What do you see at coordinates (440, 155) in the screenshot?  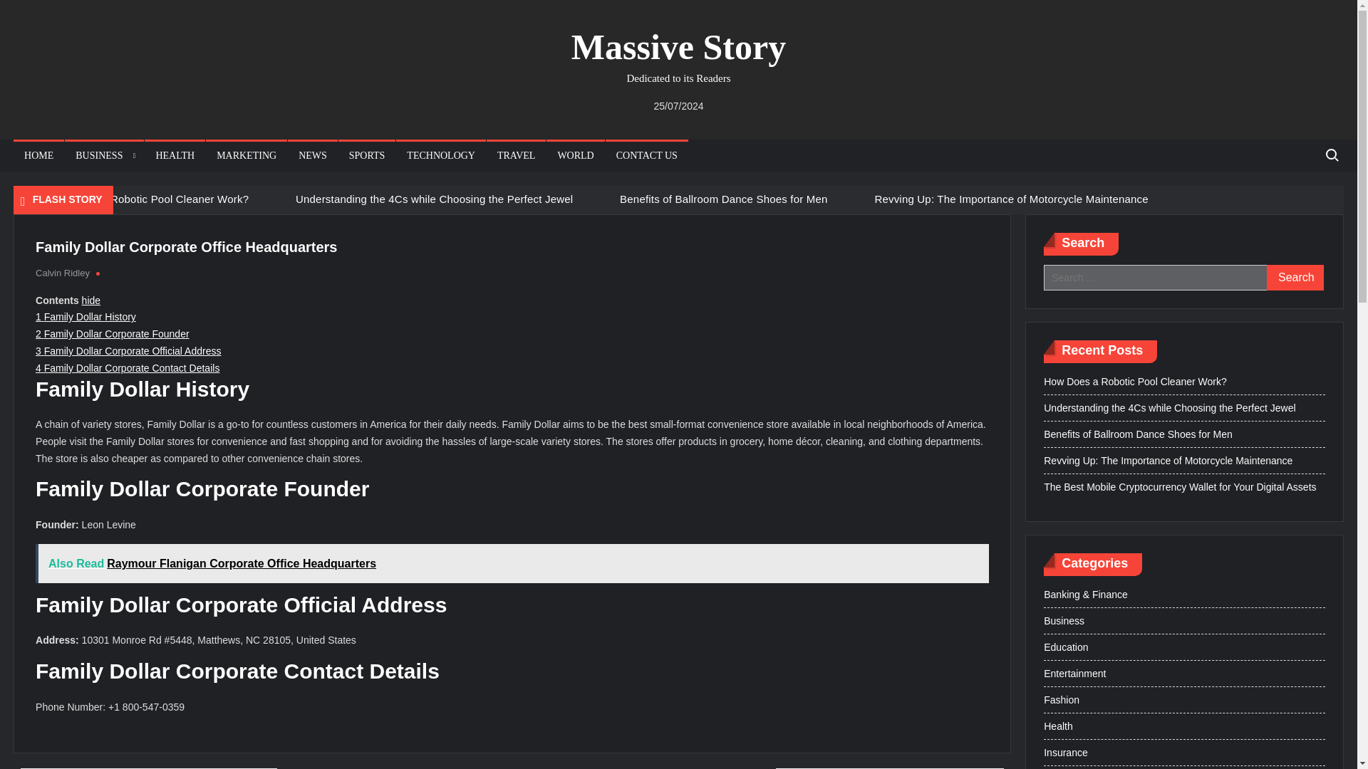 I see `TECHNOLOGY` at bounding box center [440, 155].